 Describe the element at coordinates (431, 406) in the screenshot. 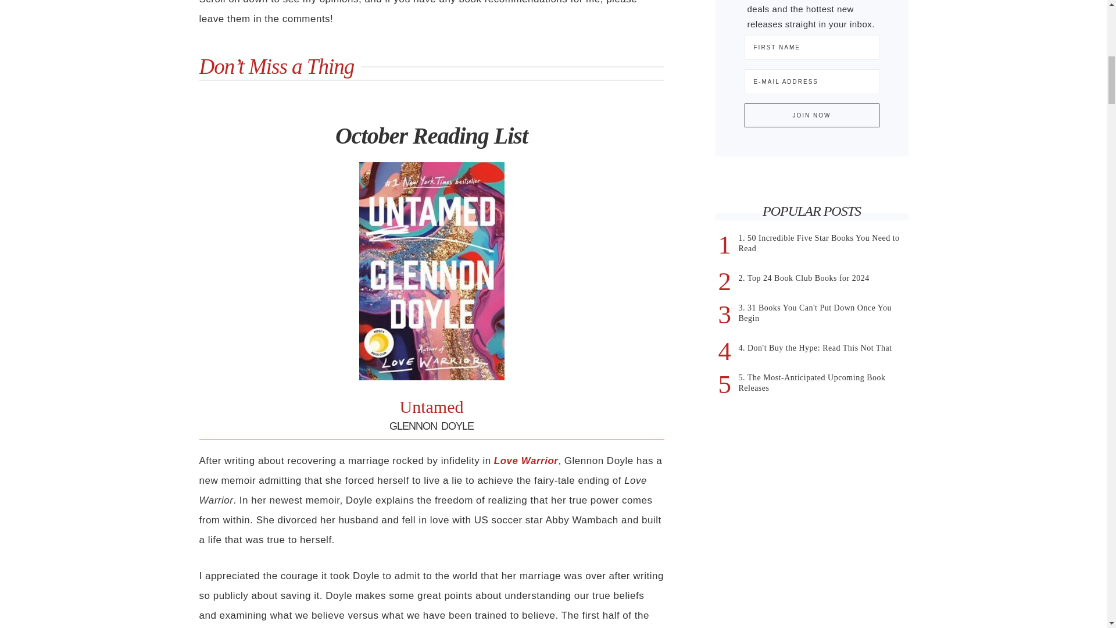

I see `Untamed` at that location.